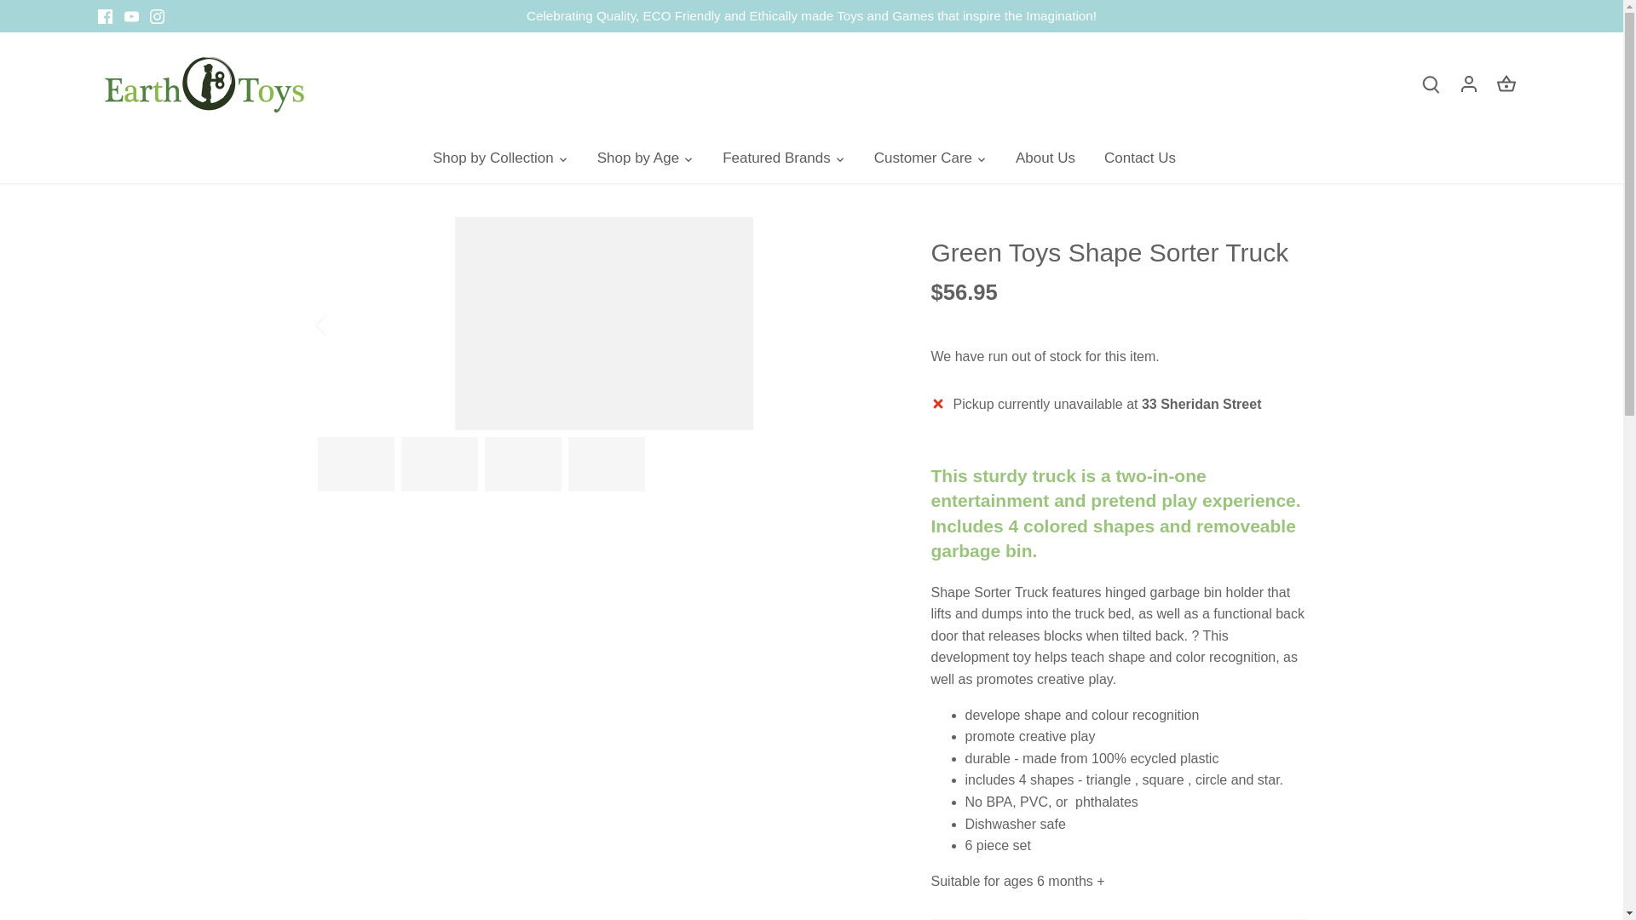 The width and height of the screenshot is (1636, 920). I want to click on Facebook, so click(106, 16).